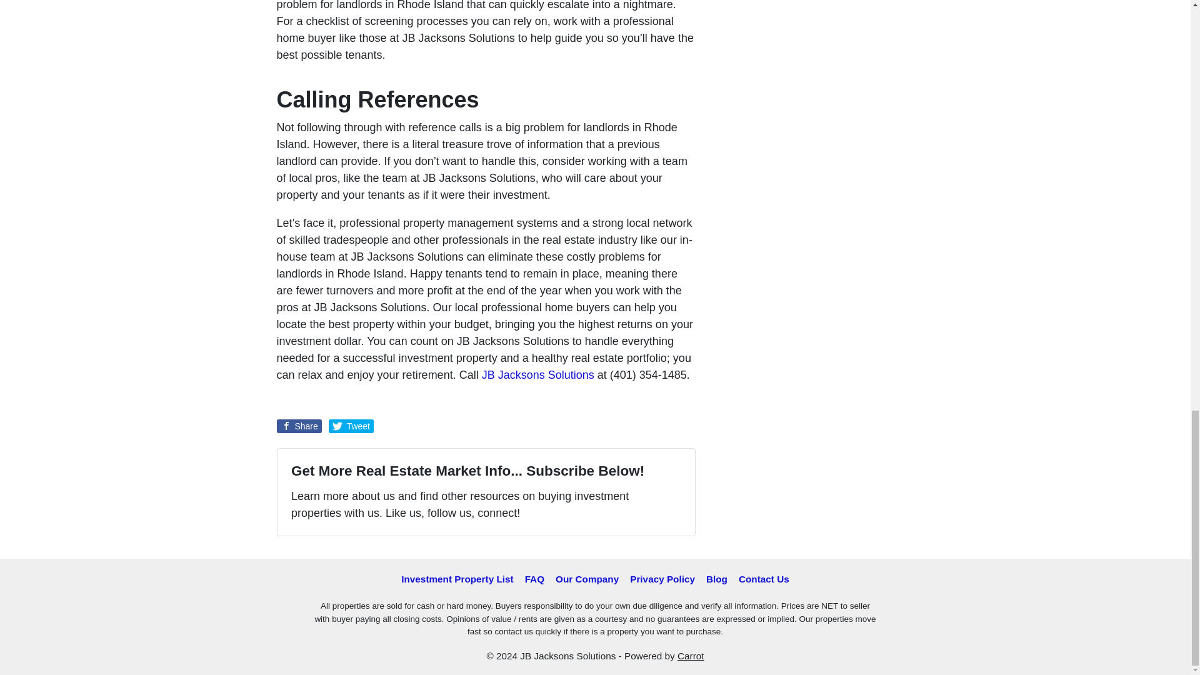 Image resolution: width=1200 pixels, height=675 pixels. I want to click on Share, so click(299, 426).